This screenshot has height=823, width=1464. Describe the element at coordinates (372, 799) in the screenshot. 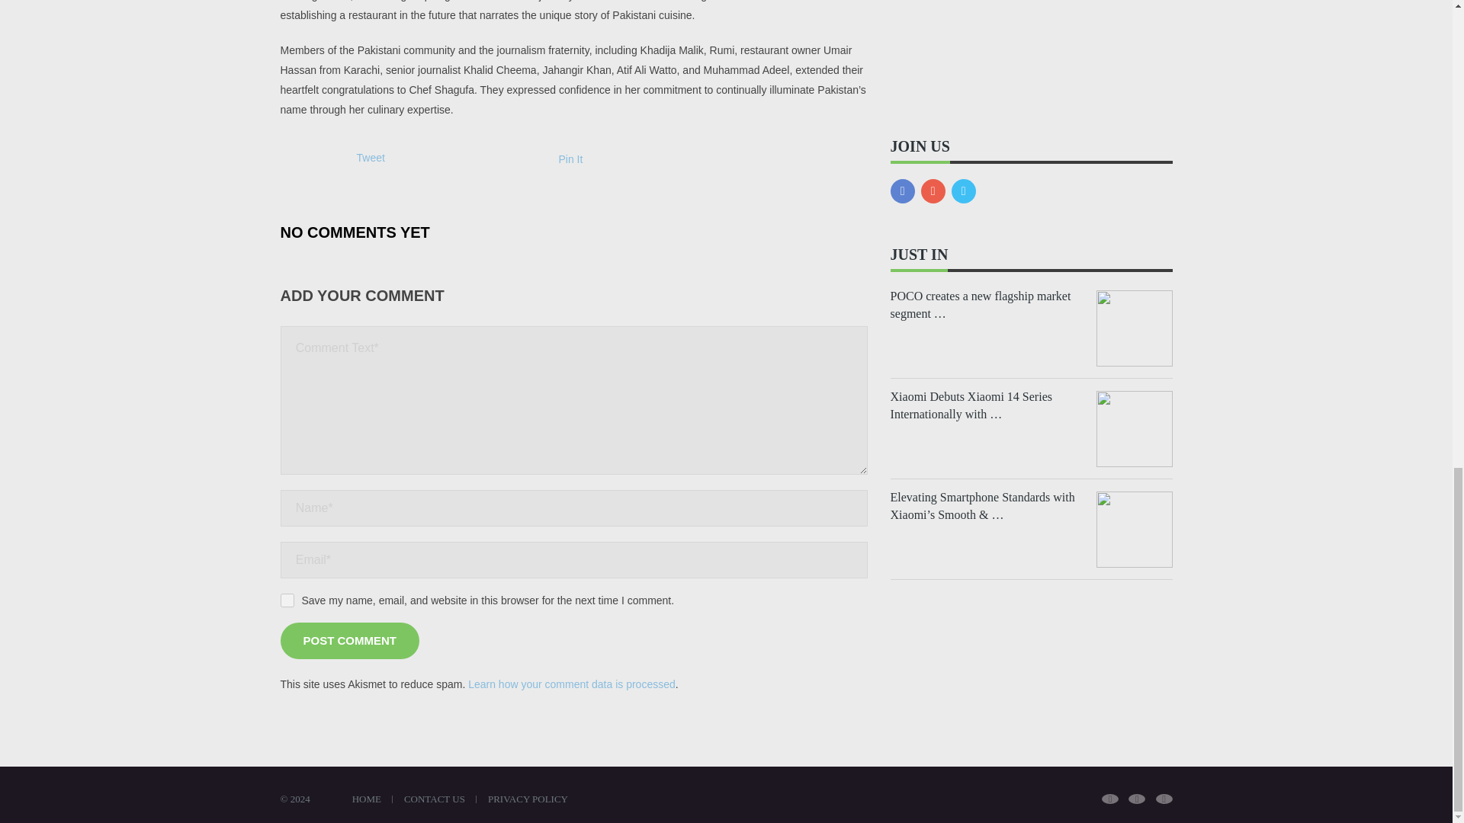

I see `HOME` at that location.